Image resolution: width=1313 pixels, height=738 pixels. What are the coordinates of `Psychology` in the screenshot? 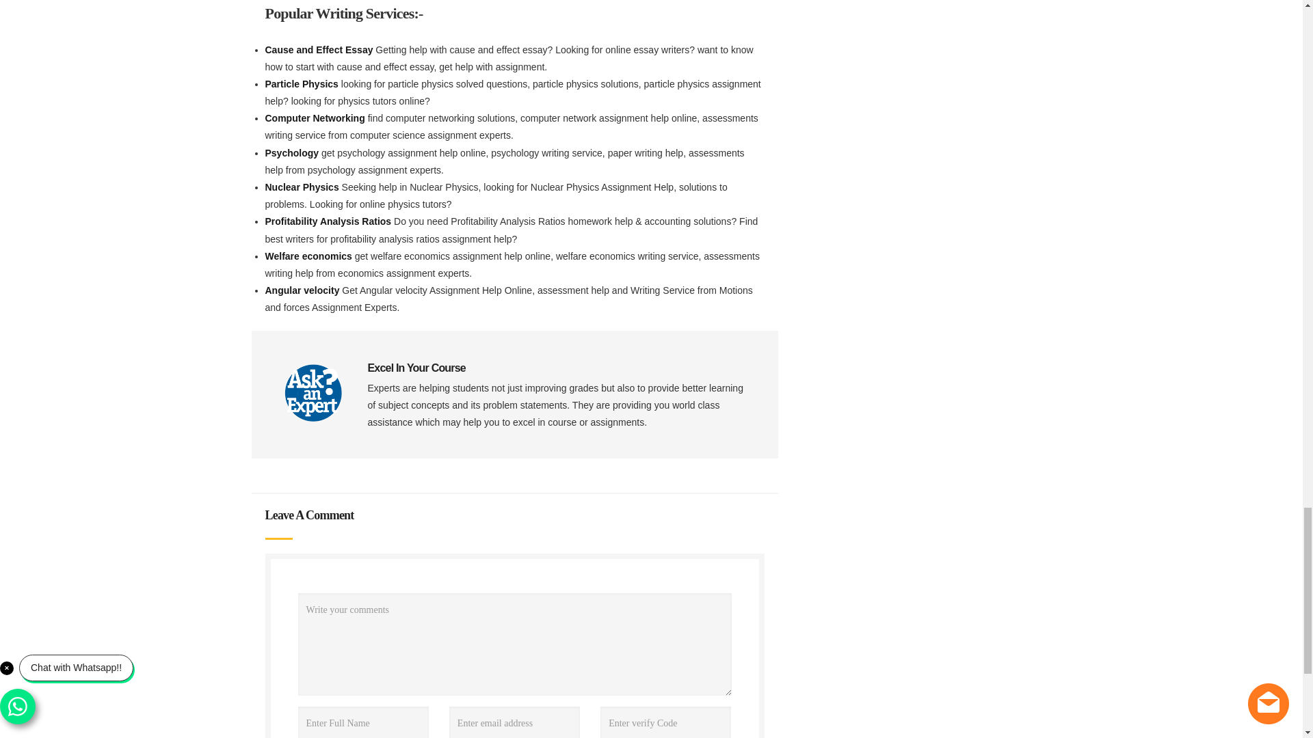 It's located at (293, 153).